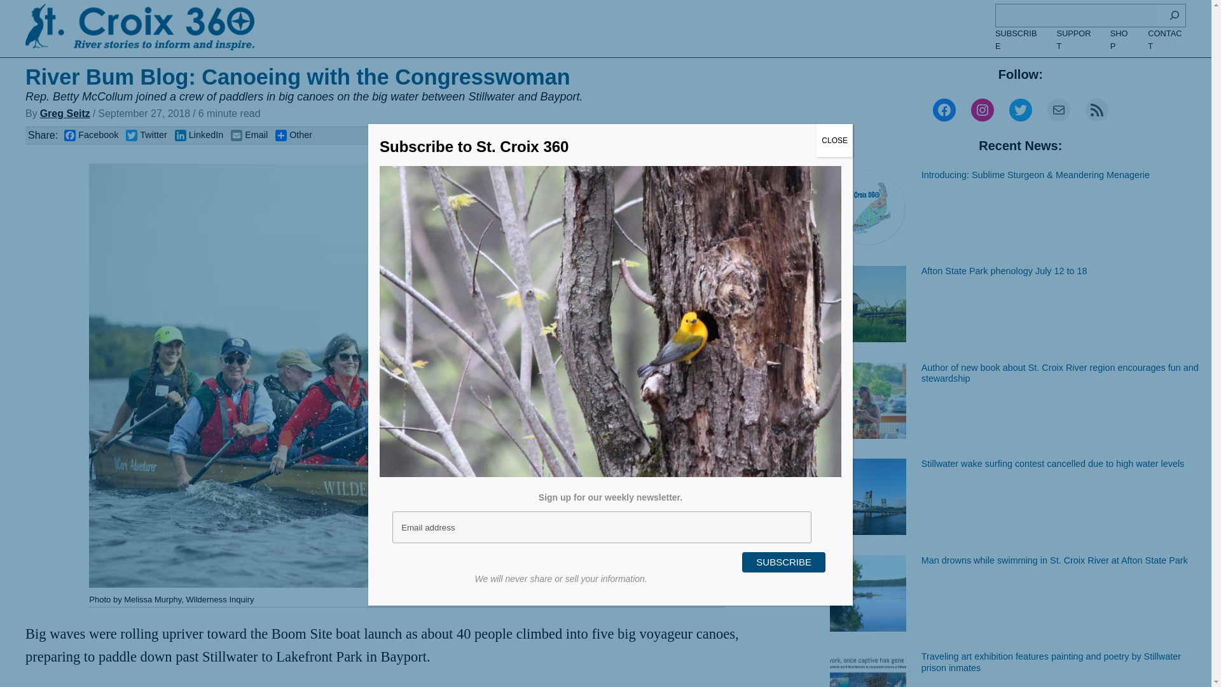 The image size is (1221, 687). What do you see at coordinates (294, 135) in the screenshot?
I see `Other` at bounding box center [294, 135].